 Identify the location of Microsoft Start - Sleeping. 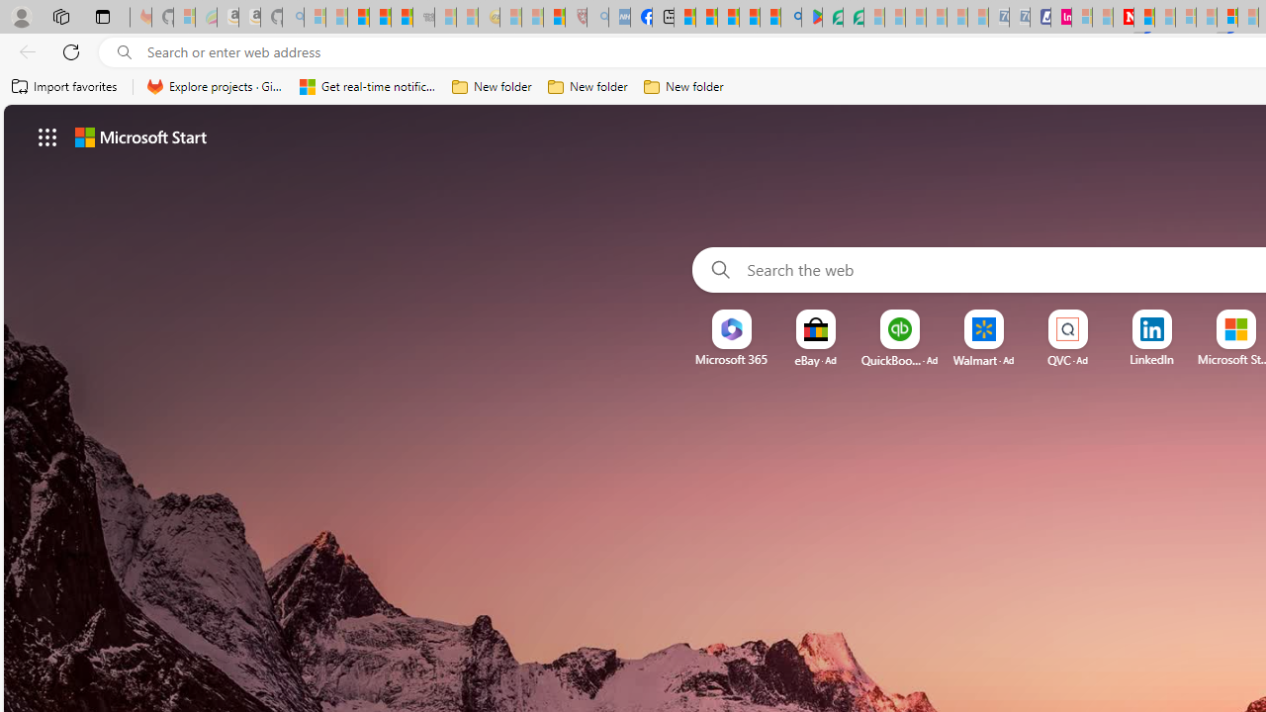
(1102, 18).